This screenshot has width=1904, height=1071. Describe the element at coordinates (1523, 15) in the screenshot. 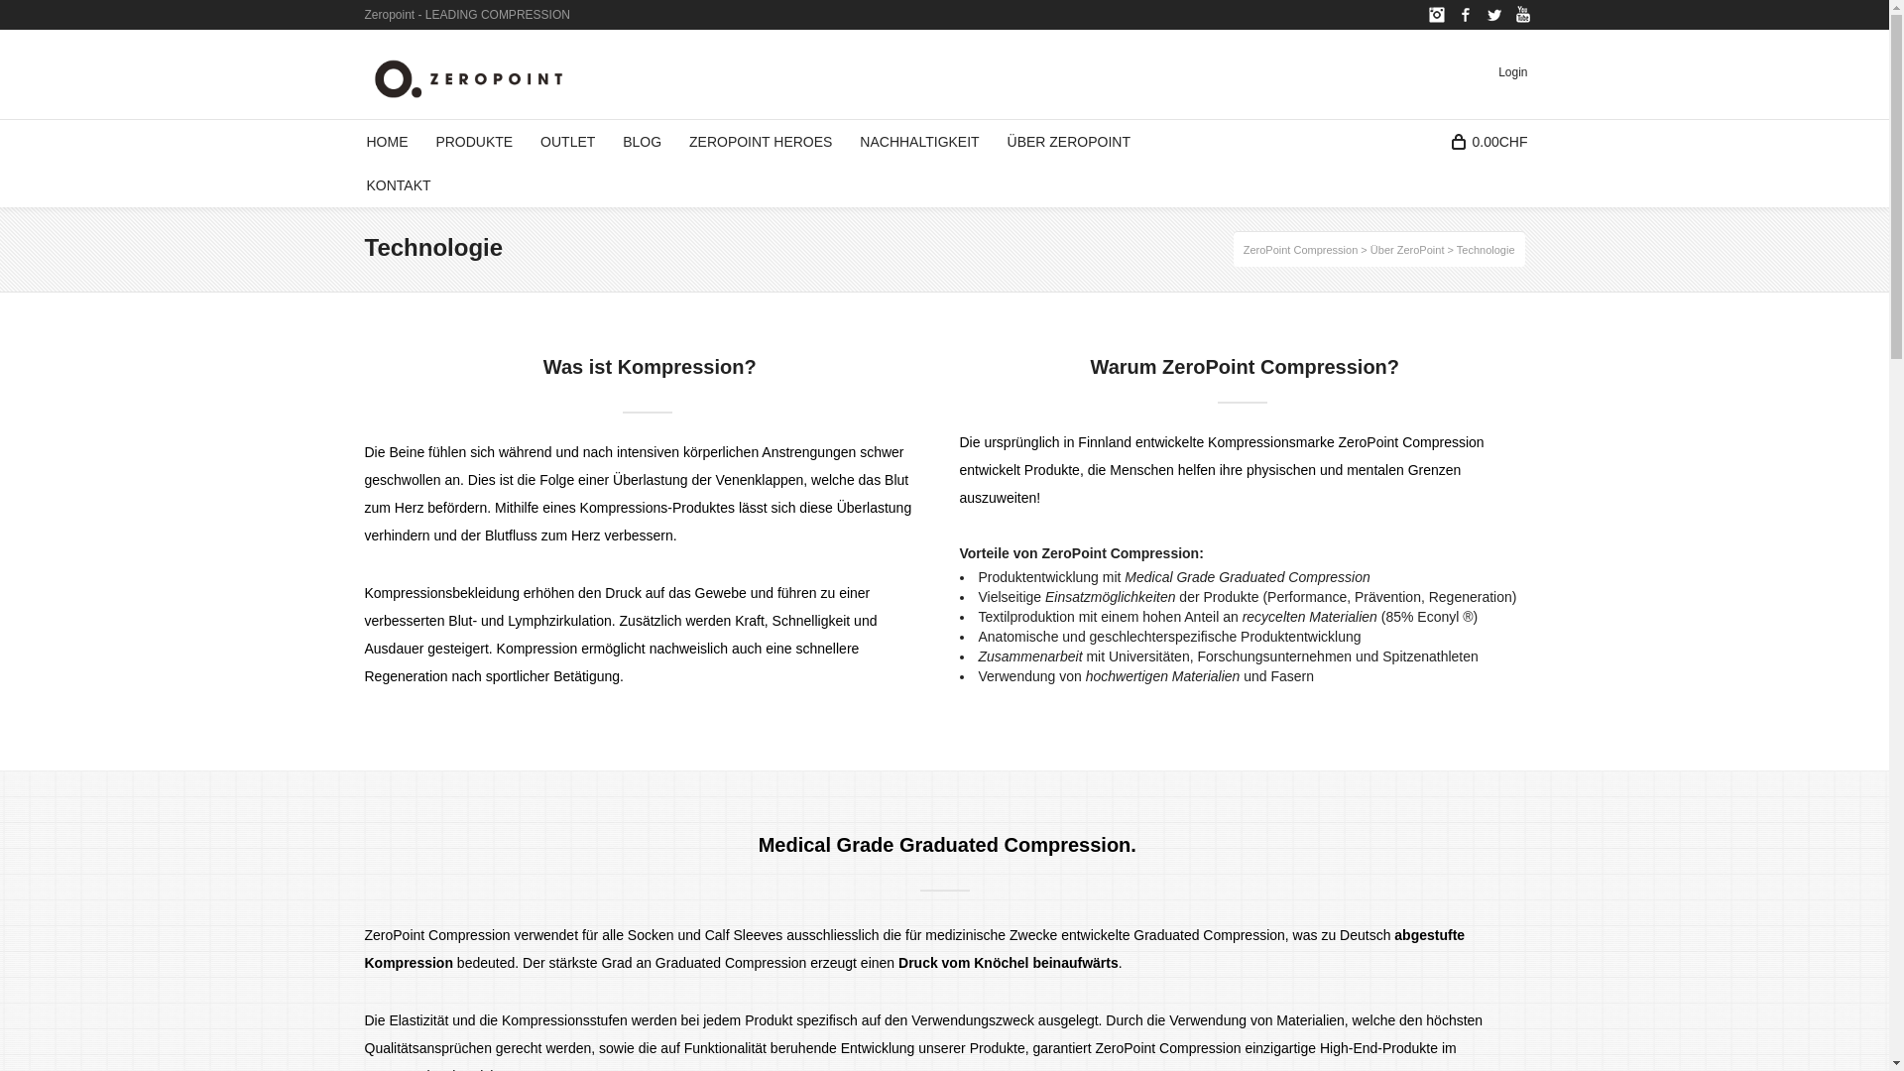

I see `YouTube` at that location.